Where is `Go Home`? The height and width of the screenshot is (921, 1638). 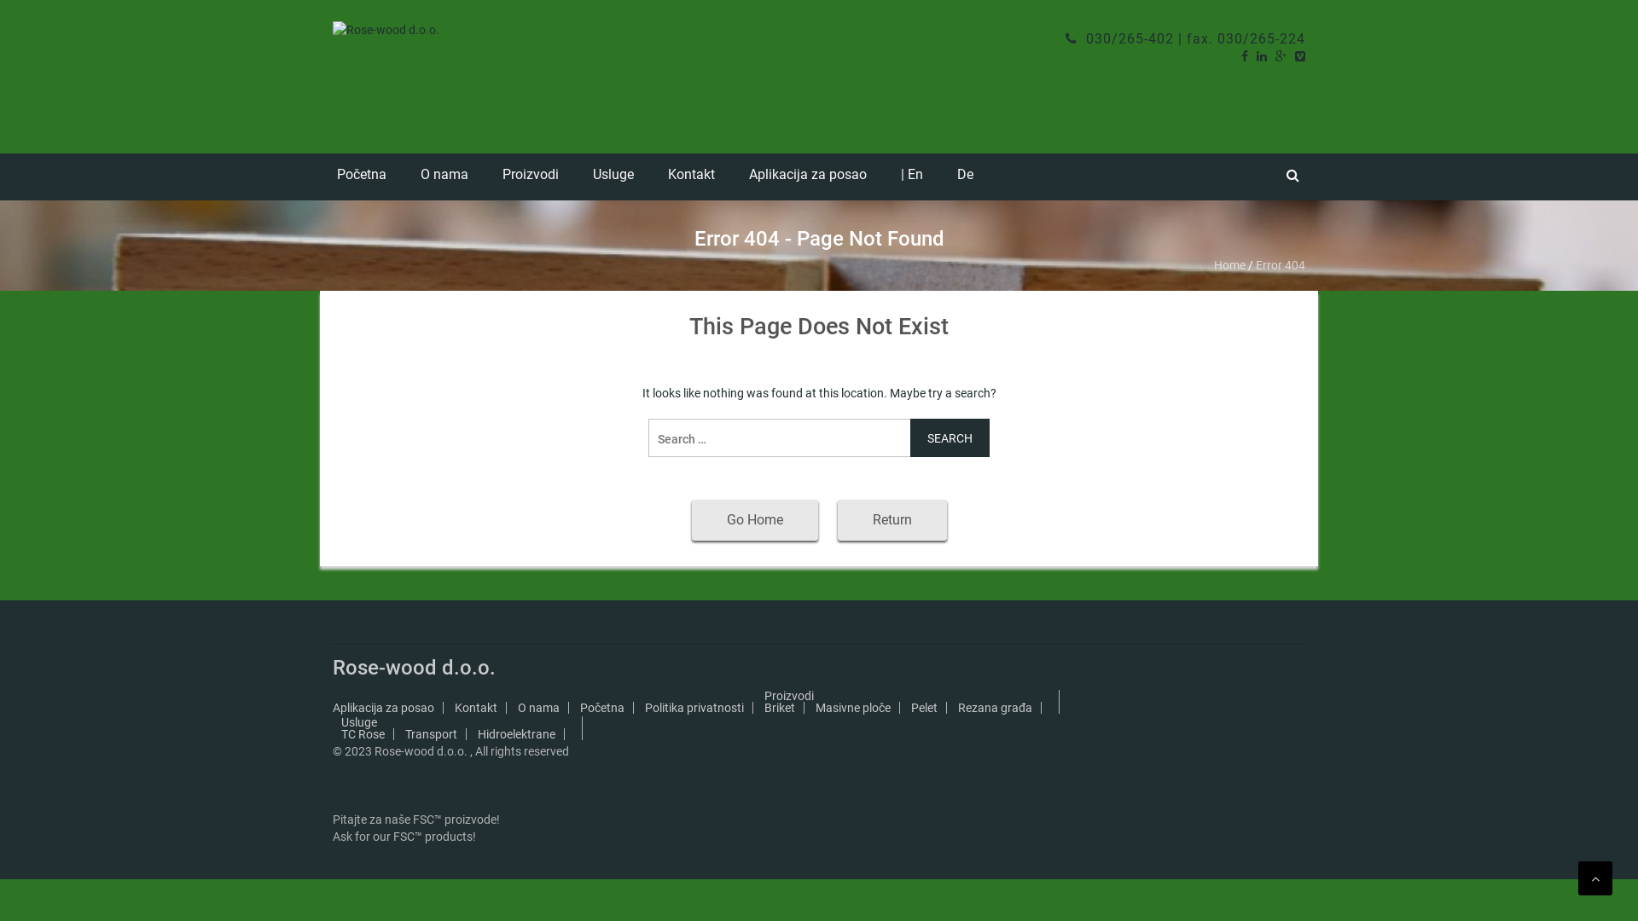 Go Home is located at coordinates (754, 520).